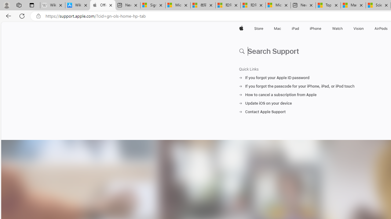 The image size is (391, 219). I want to click on Store menu, so click(264, 29).